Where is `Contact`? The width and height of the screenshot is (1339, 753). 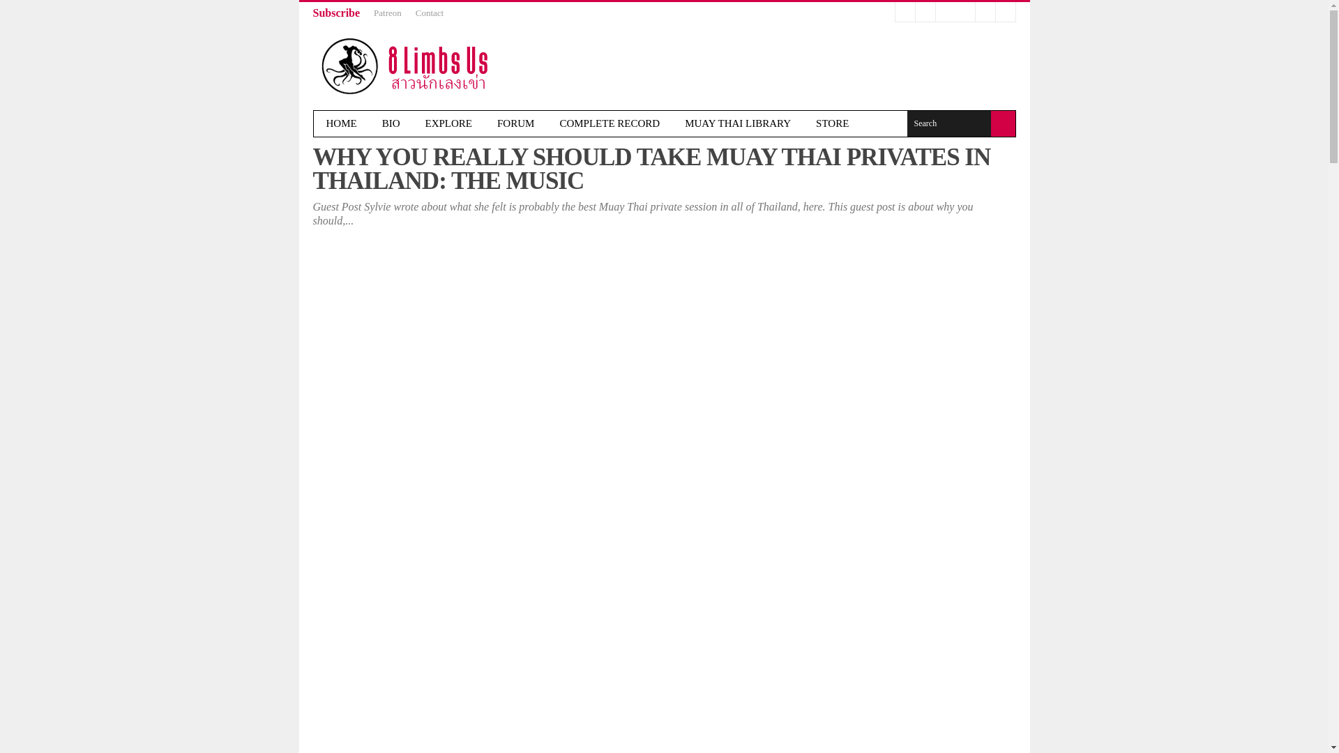 Contact is located at coordinates (429, 13).